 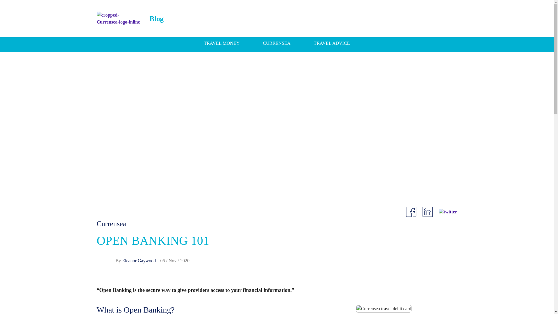 What do you see at coordinates (139, 261) in the screenshot?
I see `Eleanor Gaywood` at bounding box center [139, 261].